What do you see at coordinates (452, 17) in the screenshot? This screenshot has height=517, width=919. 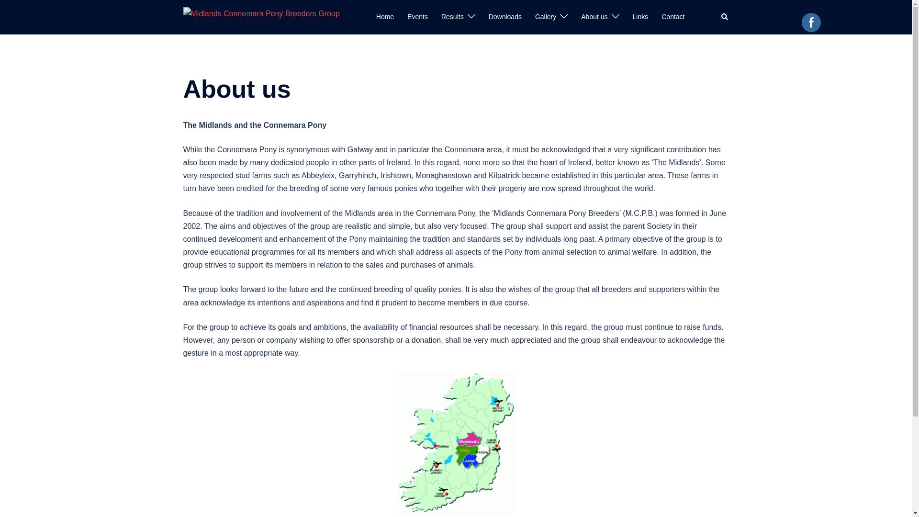 I see `Results` at bounding box center [452, 17].